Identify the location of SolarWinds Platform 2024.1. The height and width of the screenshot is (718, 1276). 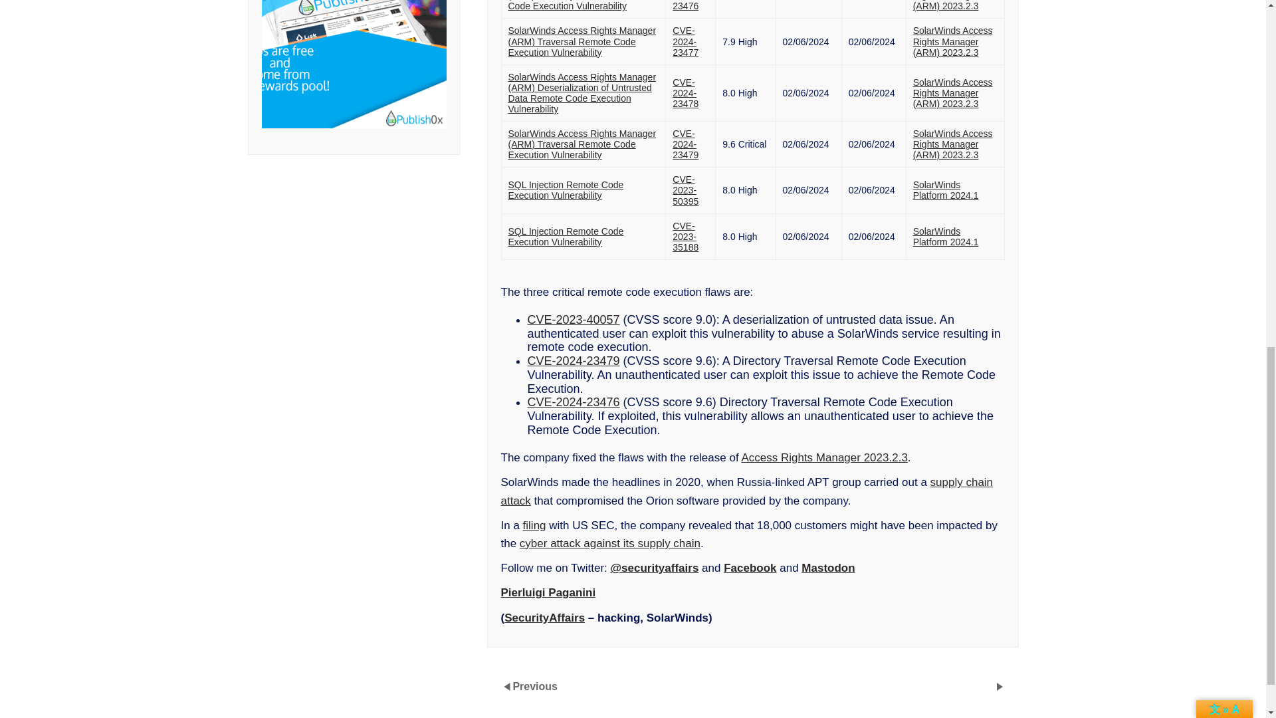
(946, 190).